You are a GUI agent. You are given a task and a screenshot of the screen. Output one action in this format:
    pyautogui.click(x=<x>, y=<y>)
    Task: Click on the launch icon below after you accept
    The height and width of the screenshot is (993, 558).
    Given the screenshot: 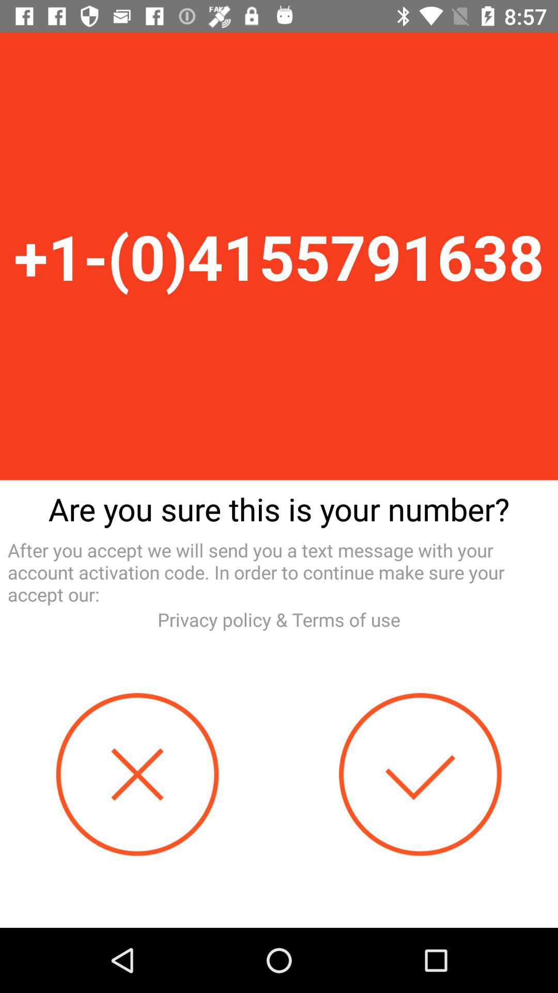 What is the action you would take?
    pyautogui.click(x=279, y=620)
    